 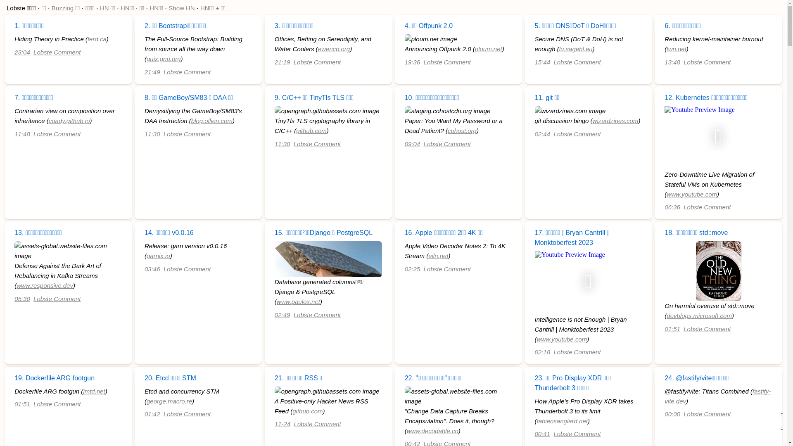 I want to click on Lobste Comment, so click(x=187, y=72).